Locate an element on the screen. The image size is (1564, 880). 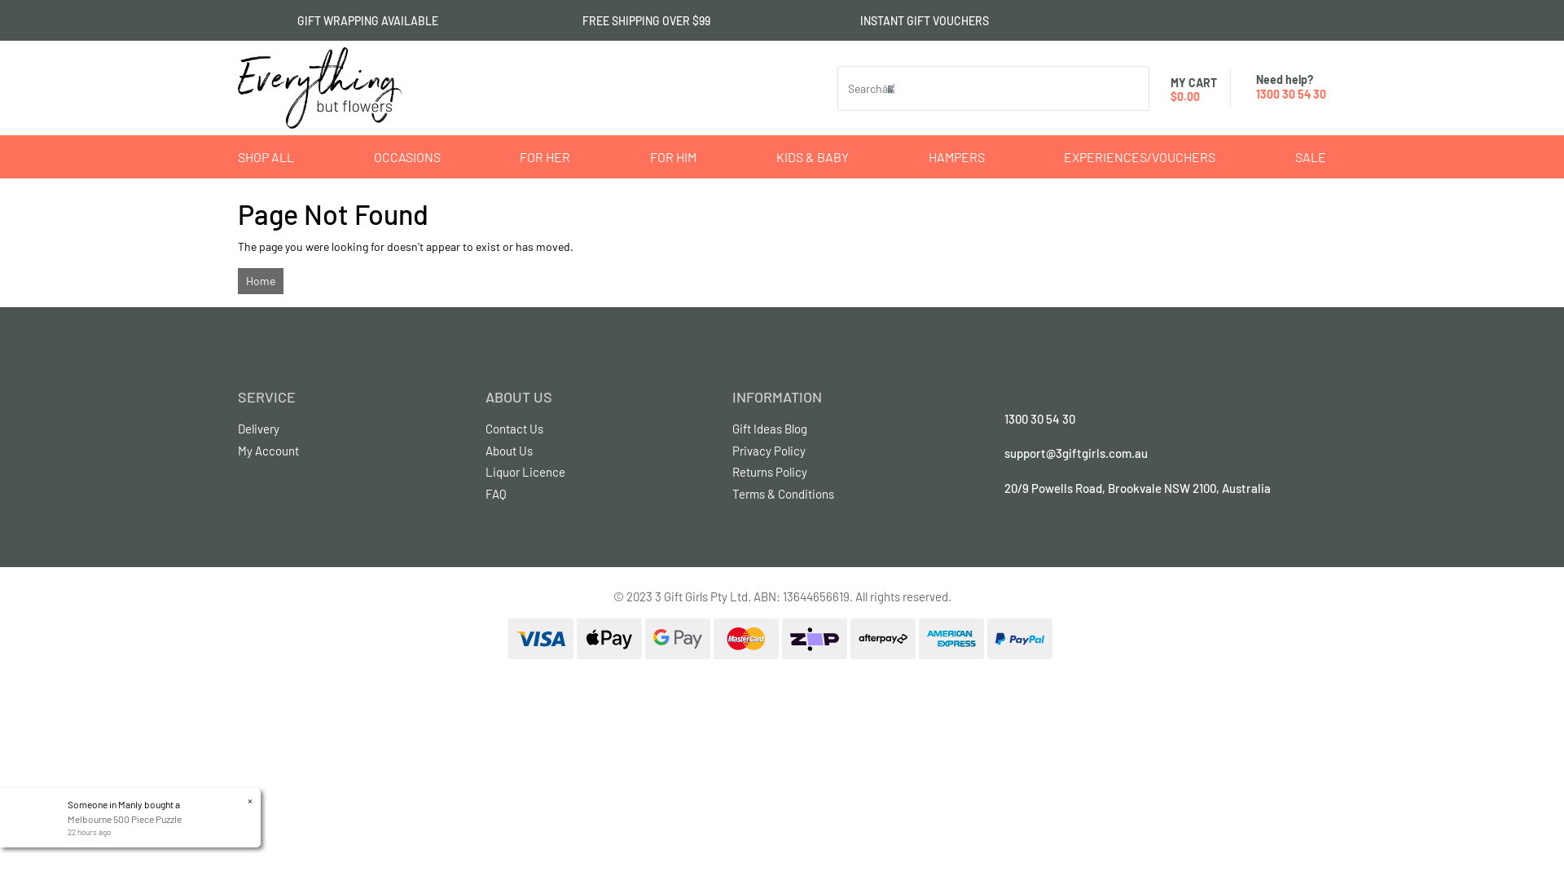
My Account is located at coordinates (349, 451).